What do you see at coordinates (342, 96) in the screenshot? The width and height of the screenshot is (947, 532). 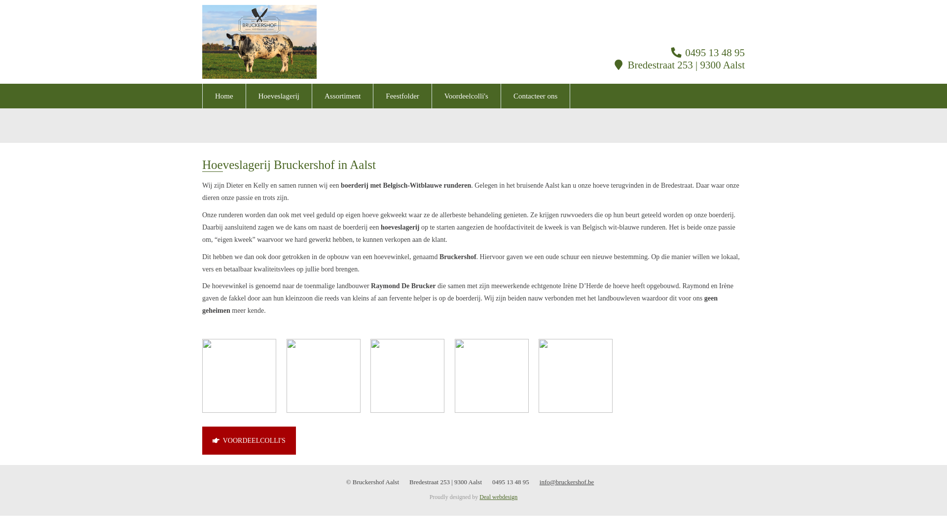 I see `Assortiment` at bounding box center [342, 96].